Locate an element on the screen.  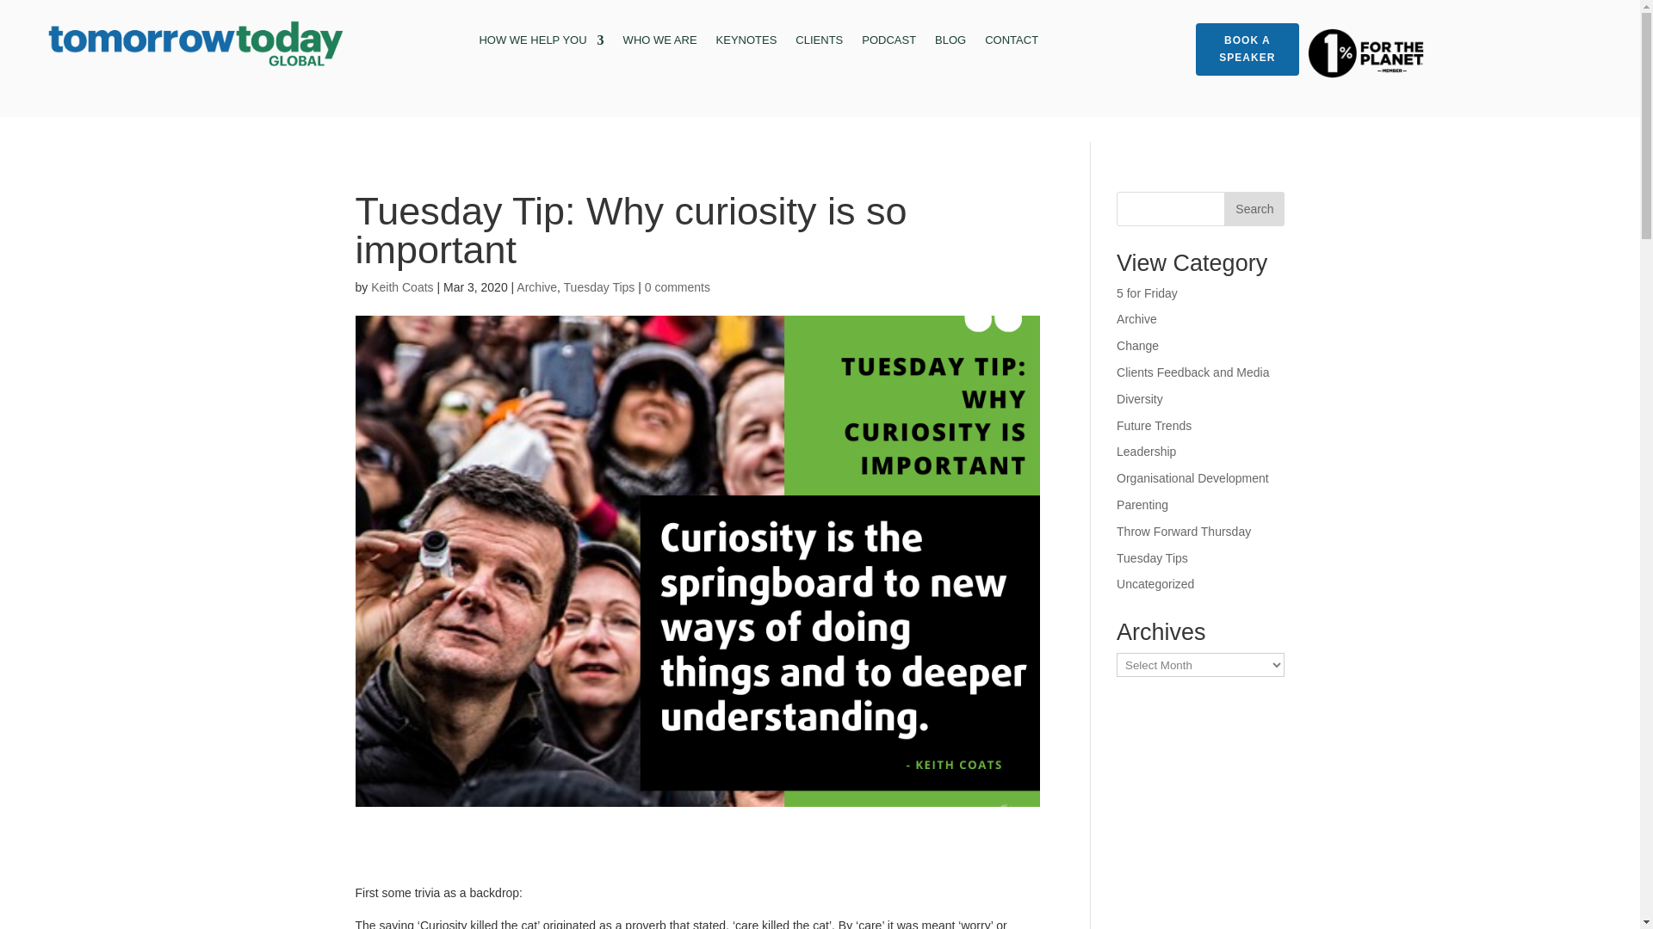
Search is located at coordinates (1254, 208).